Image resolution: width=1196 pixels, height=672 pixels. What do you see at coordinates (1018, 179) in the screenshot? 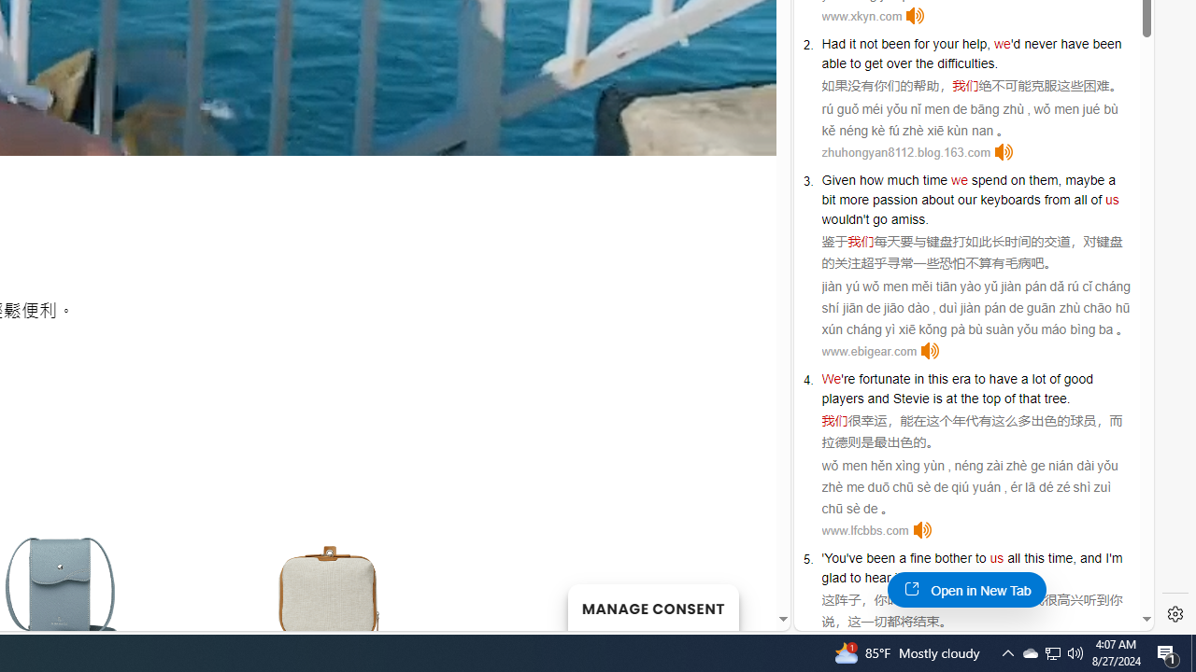
I see `on` at bounding box center [1018, 179].